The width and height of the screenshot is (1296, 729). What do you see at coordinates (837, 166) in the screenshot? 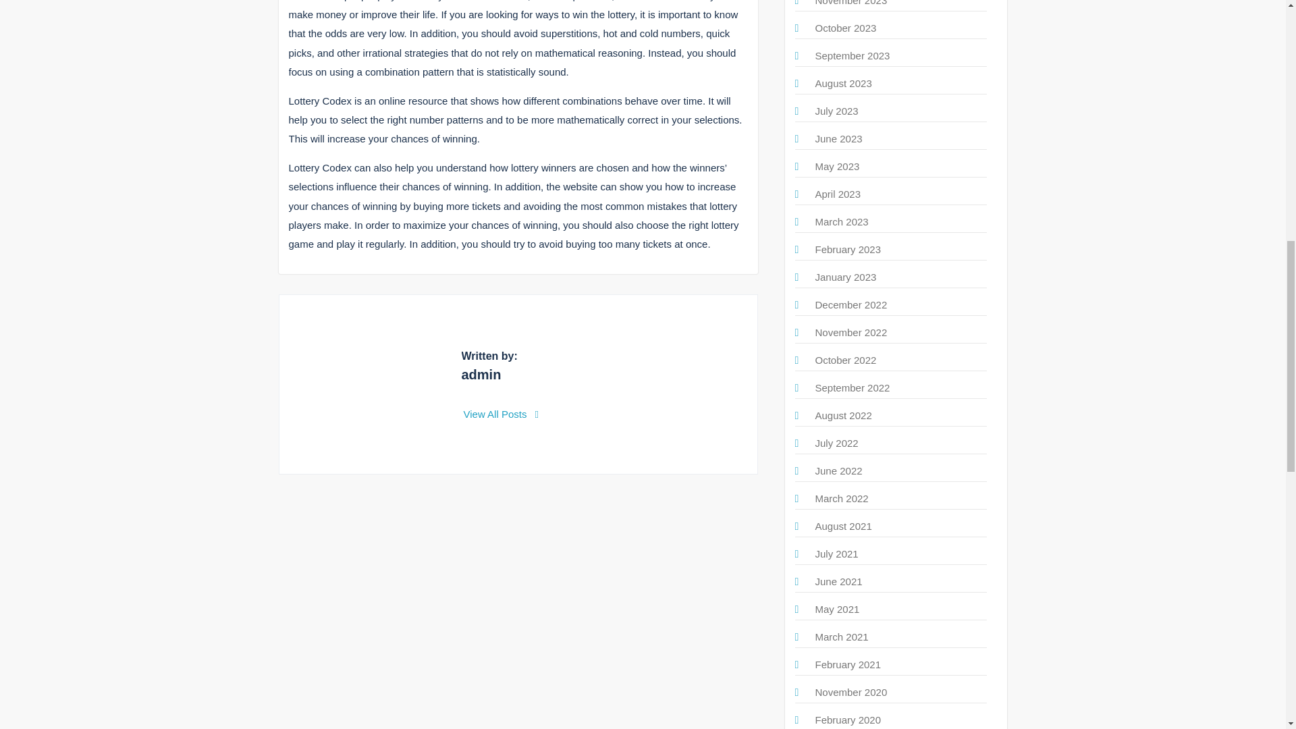
I see `May 2023` at bounding box center [837, 166].